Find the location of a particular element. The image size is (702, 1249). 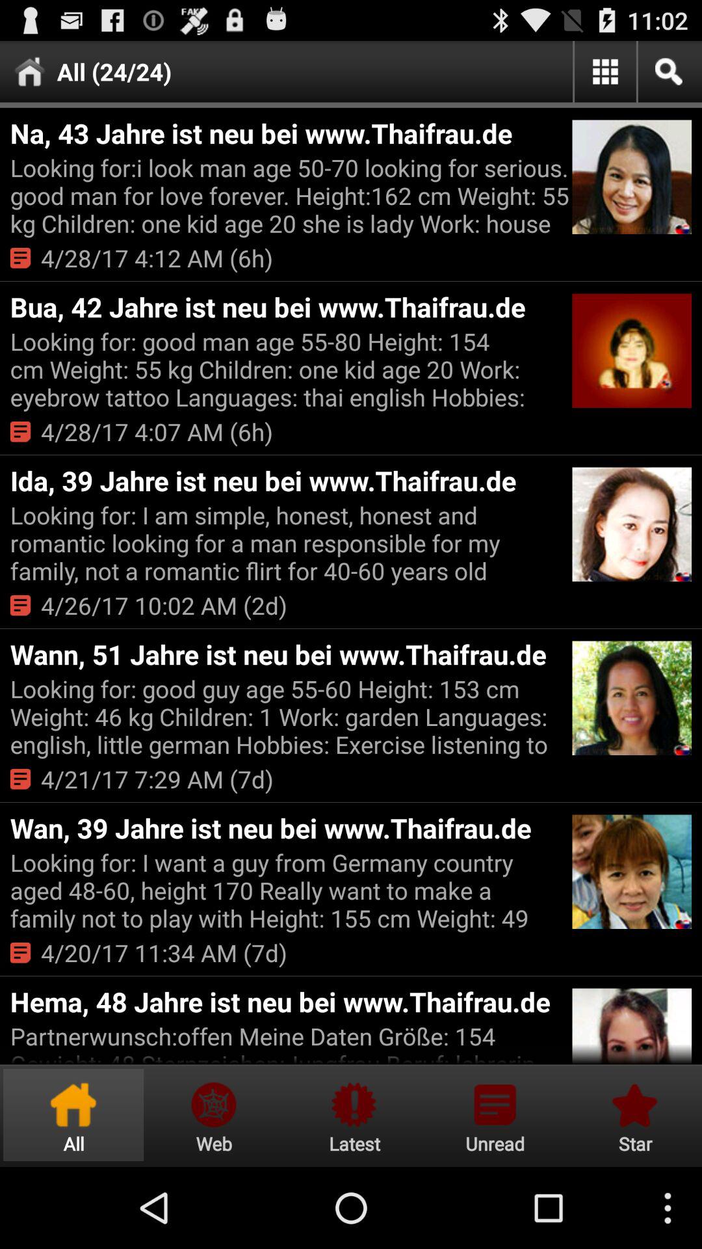

jump until partnerwunsch offen meine item is located at coordinates (289, 1042).